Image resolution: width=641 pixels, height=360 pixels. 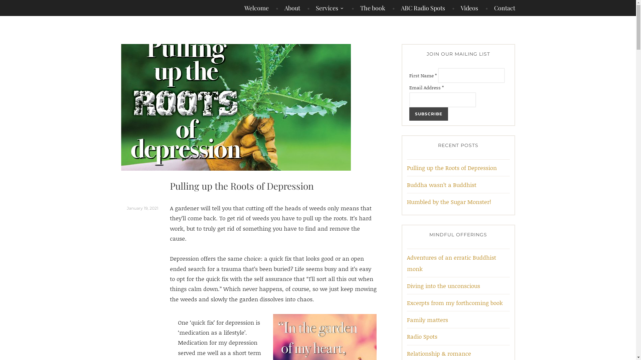 I want to click on Contact, so click(x=500, y=8).